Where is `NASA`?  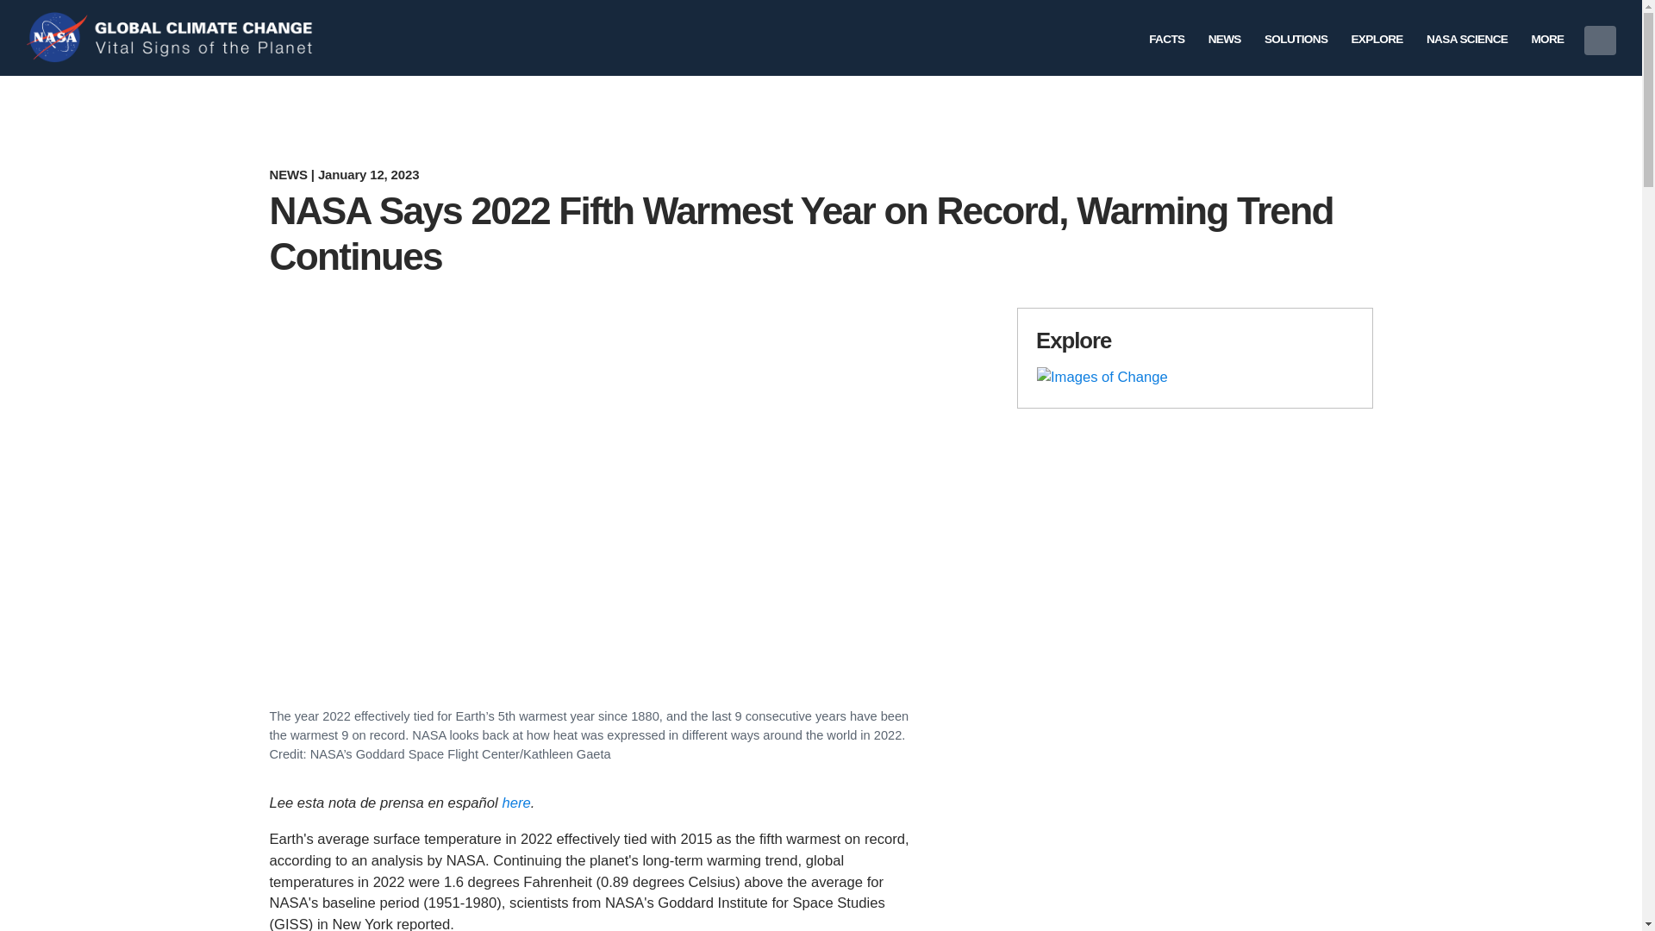
NASA is located at coordinates (59, 38).